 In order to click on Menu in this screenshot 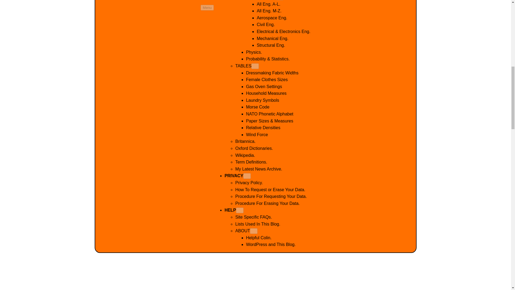, I will do `click(207, 8)`.